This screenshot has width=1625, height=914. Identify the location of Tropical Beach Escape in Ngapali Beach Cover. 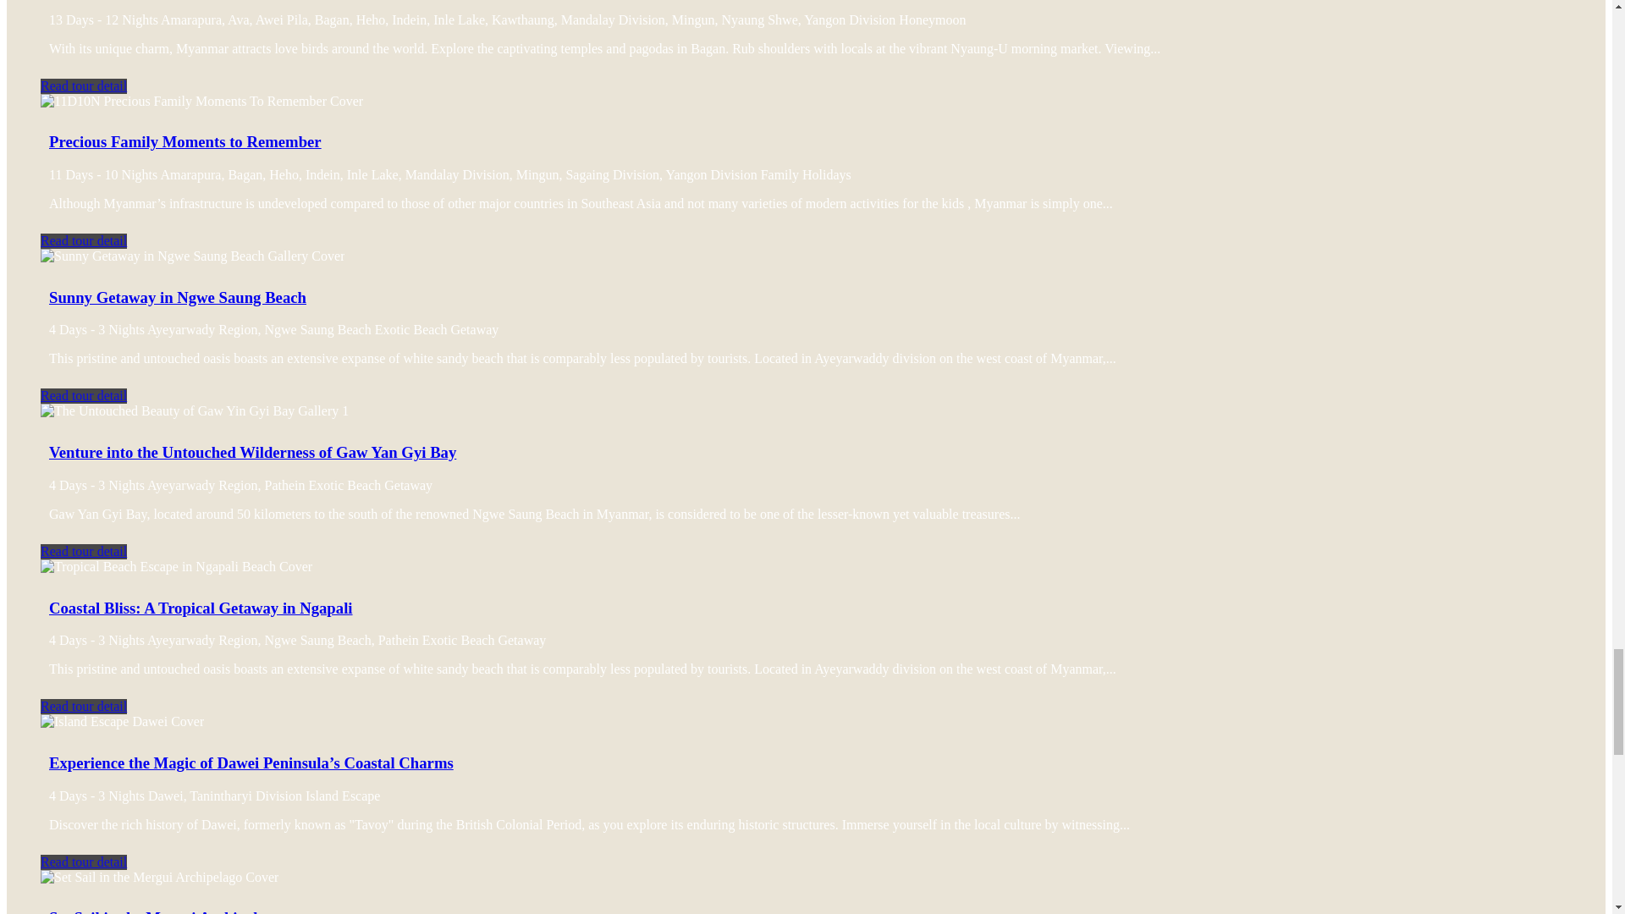
(176, 567).